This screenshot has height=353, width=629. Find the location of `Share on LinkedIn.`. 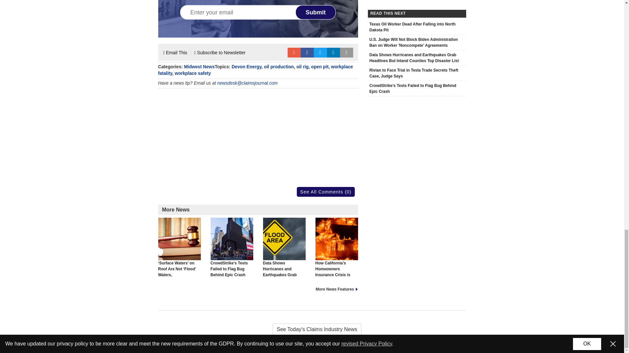

Share on LinkedIn. is located at coordinates (334, 52).